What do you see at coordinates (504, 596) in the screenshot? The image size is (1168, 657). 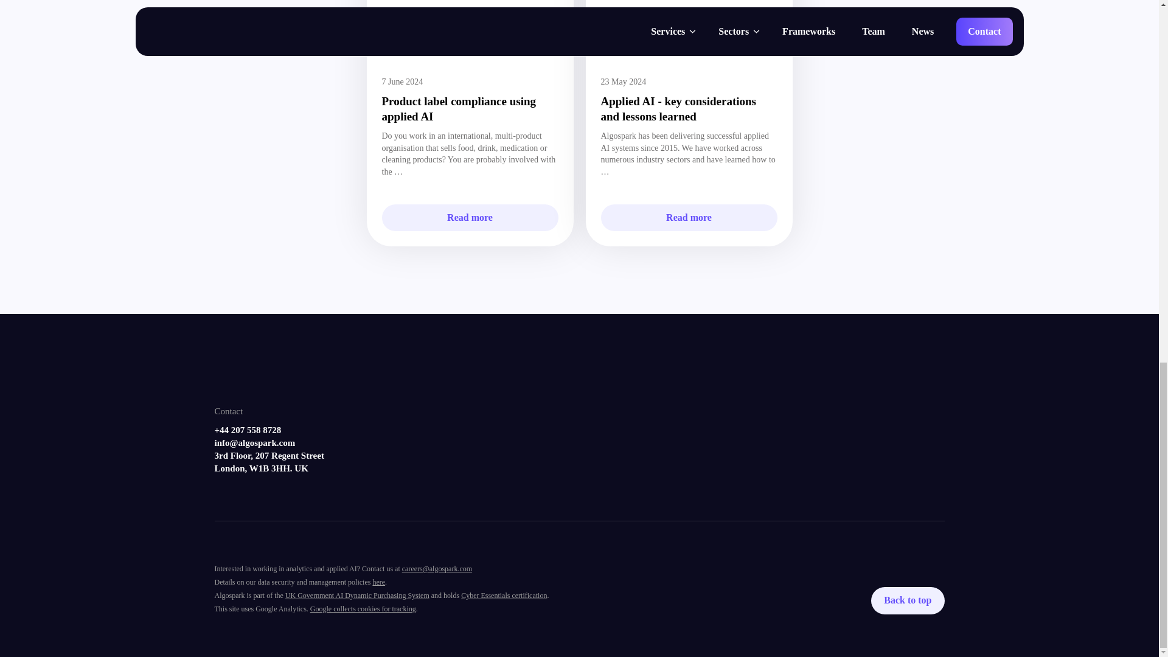 I see `Cyber Essentials certification` at bounding box center [504, 596].